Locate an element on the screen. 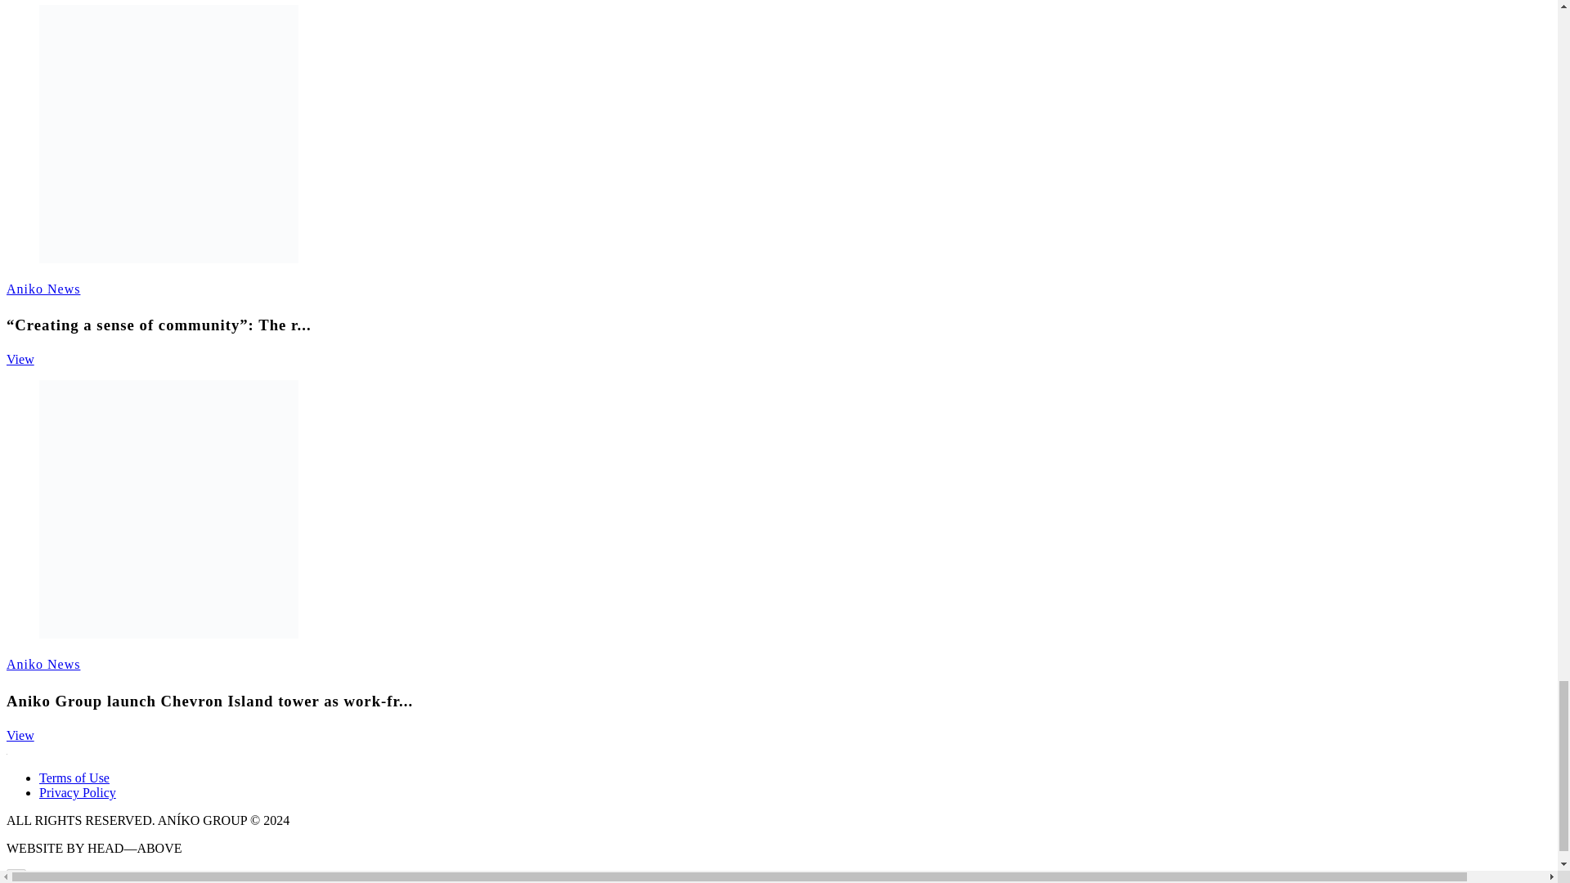  View is located at coordinates (20, 736).